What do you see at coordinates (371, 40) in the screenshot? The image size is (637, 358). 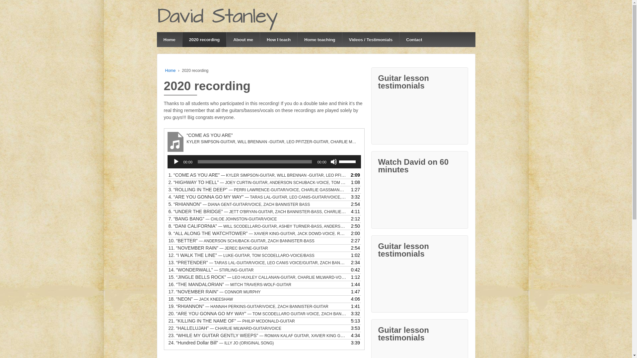 I see `Videos / Testimonials` at bounding box center [371, 40].